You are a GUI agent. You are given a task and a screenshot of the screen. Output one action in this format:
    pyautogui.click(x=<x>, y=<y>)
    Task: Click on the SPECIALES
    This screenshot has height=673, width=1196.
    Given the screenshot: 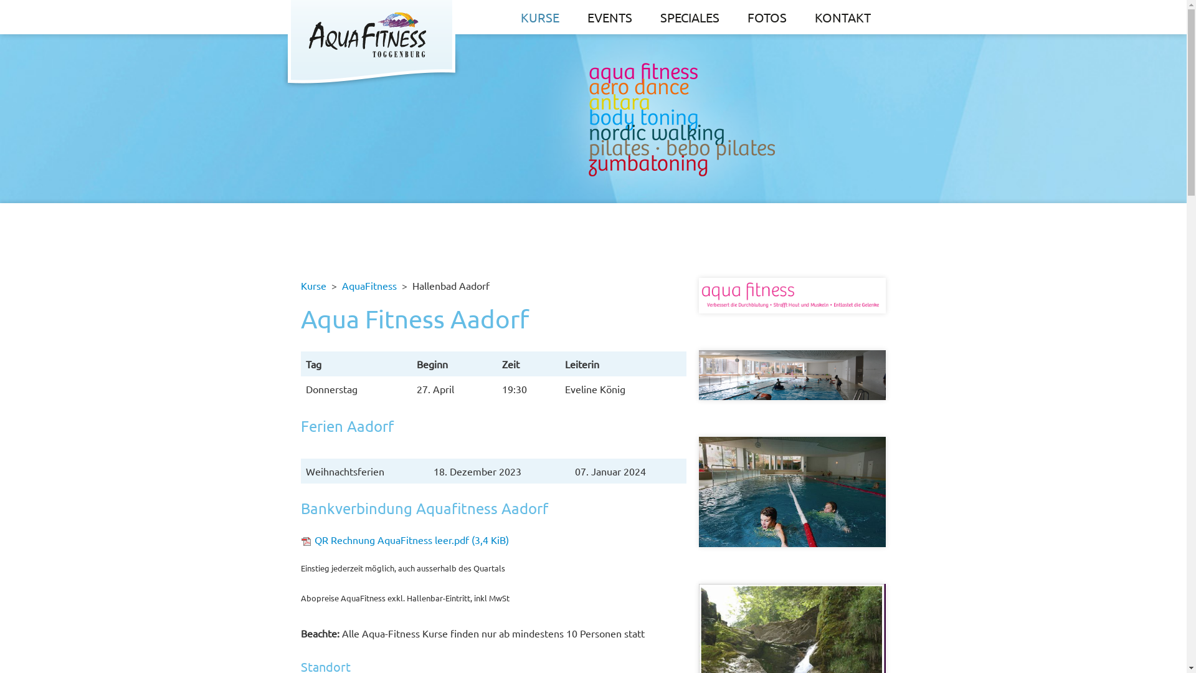 What is the action you would take?
    pyautogui.click(x=690, y=17)
    